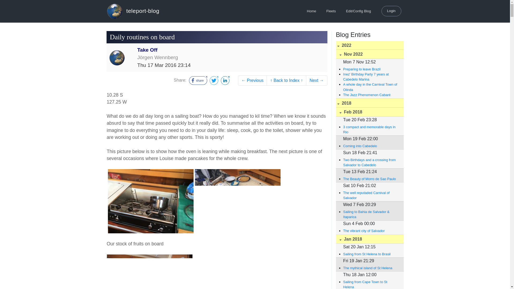 This screenshot has height=289, width=514. What do you see at coordinates (371, 284) in the screenshot?
I see `Sailing from Cape Town to St Helena` at bounding box center [371, 284].